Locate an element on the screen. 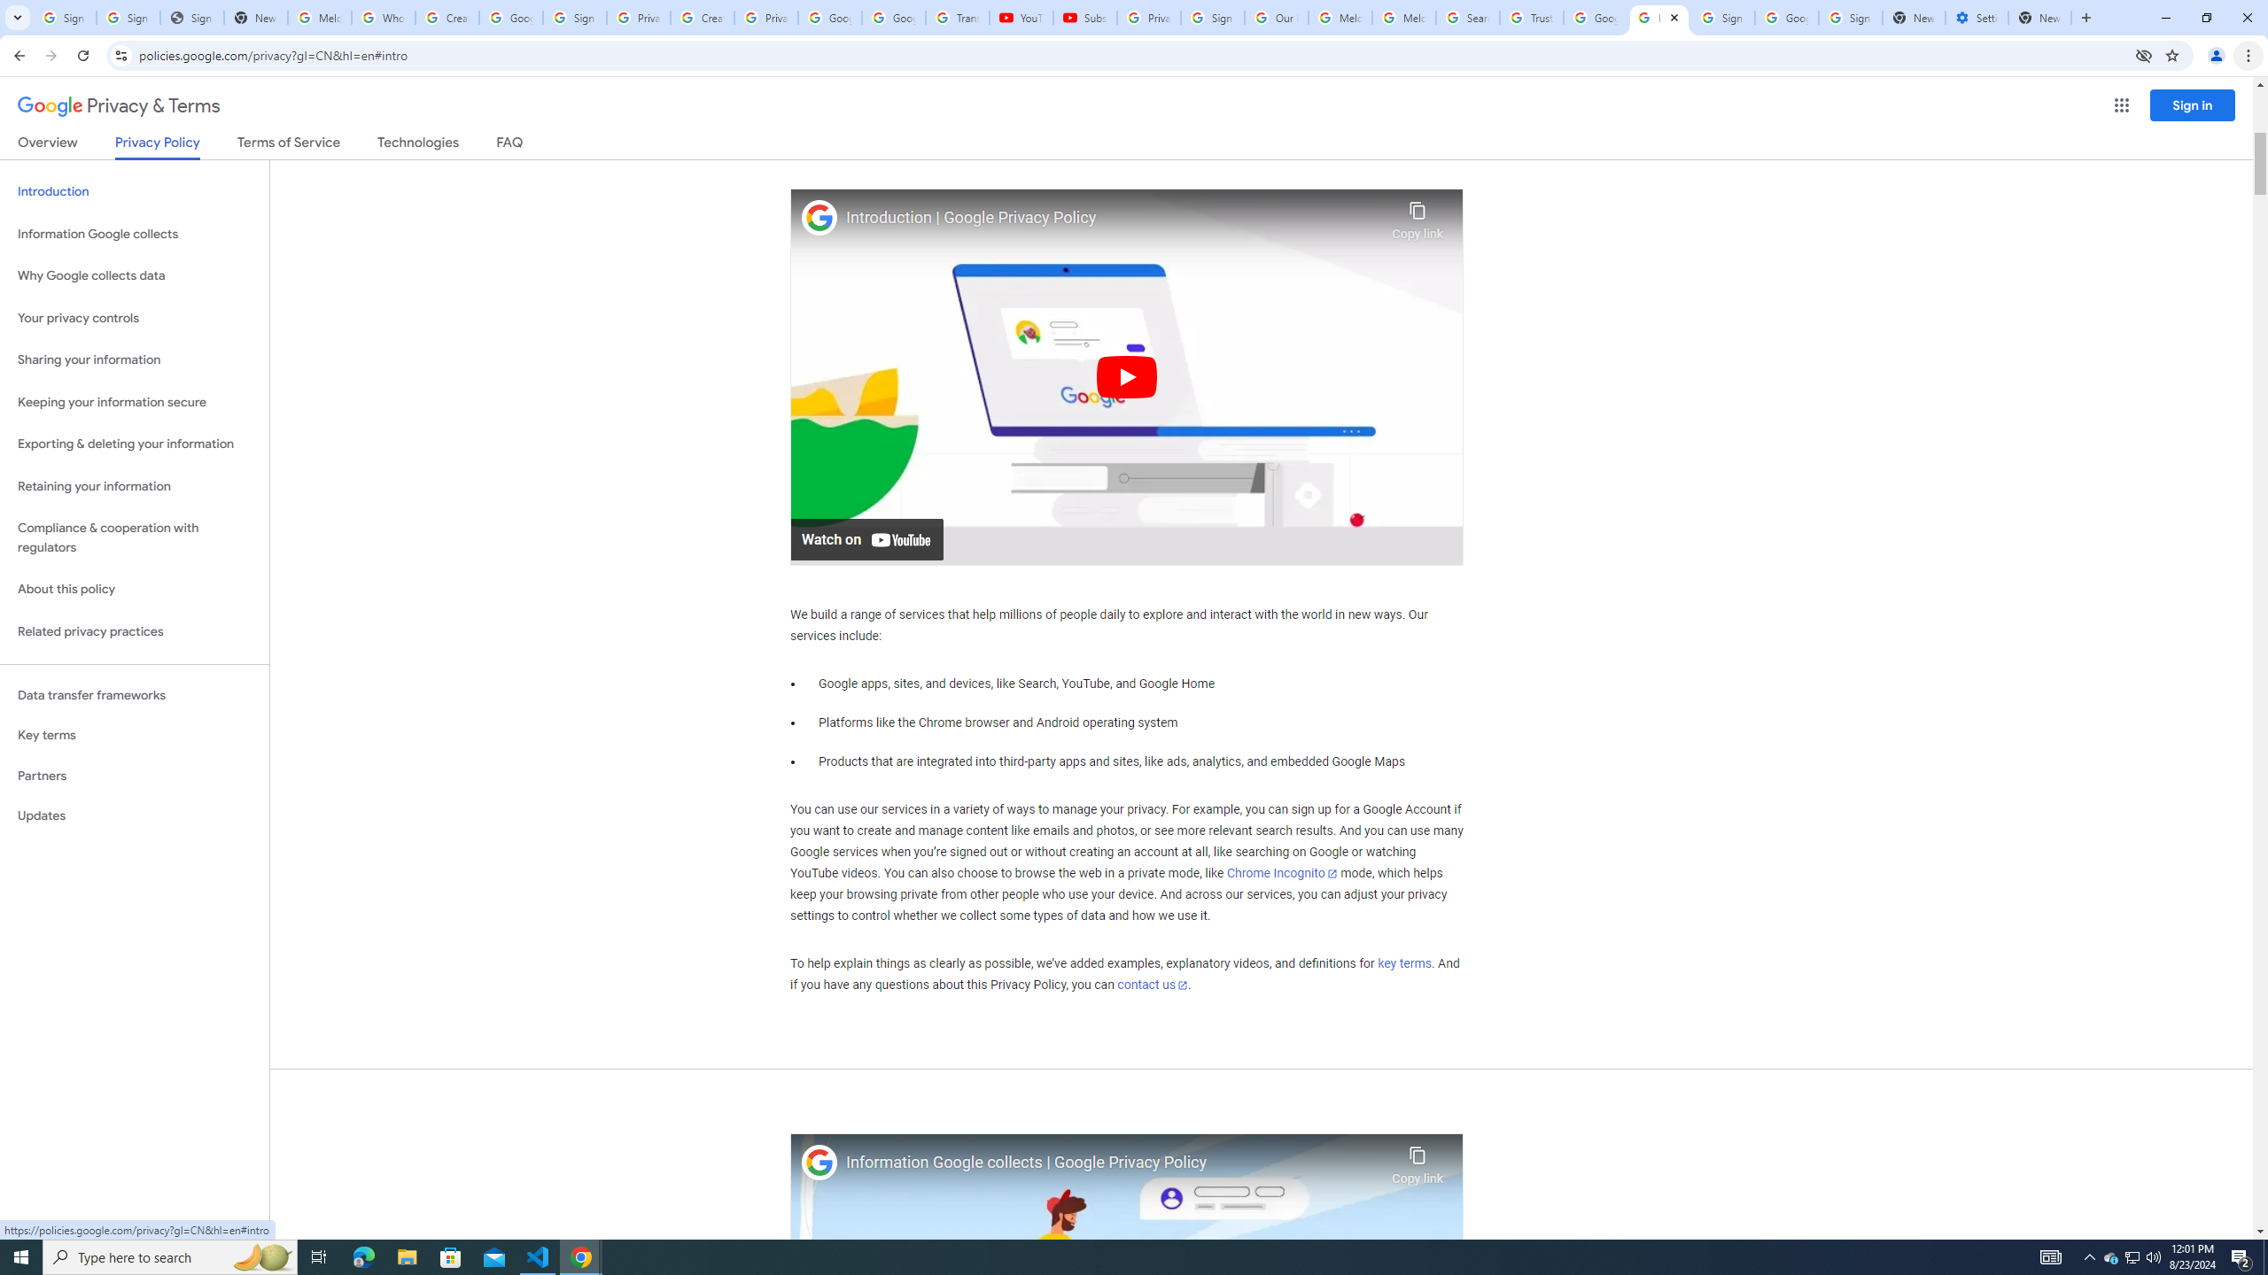 The image size is (2268, 1275). Sign In - USA TODAY is located at coordinates (191, 18).